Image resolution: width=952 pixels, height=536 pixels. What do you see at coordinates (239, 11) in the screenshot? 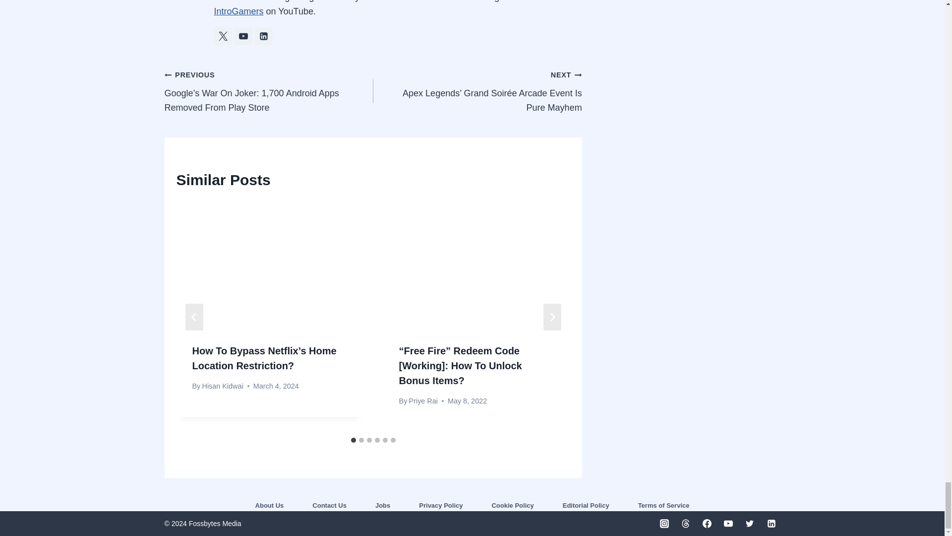
I see `IntroGamers` at bounding box center [239, 11].